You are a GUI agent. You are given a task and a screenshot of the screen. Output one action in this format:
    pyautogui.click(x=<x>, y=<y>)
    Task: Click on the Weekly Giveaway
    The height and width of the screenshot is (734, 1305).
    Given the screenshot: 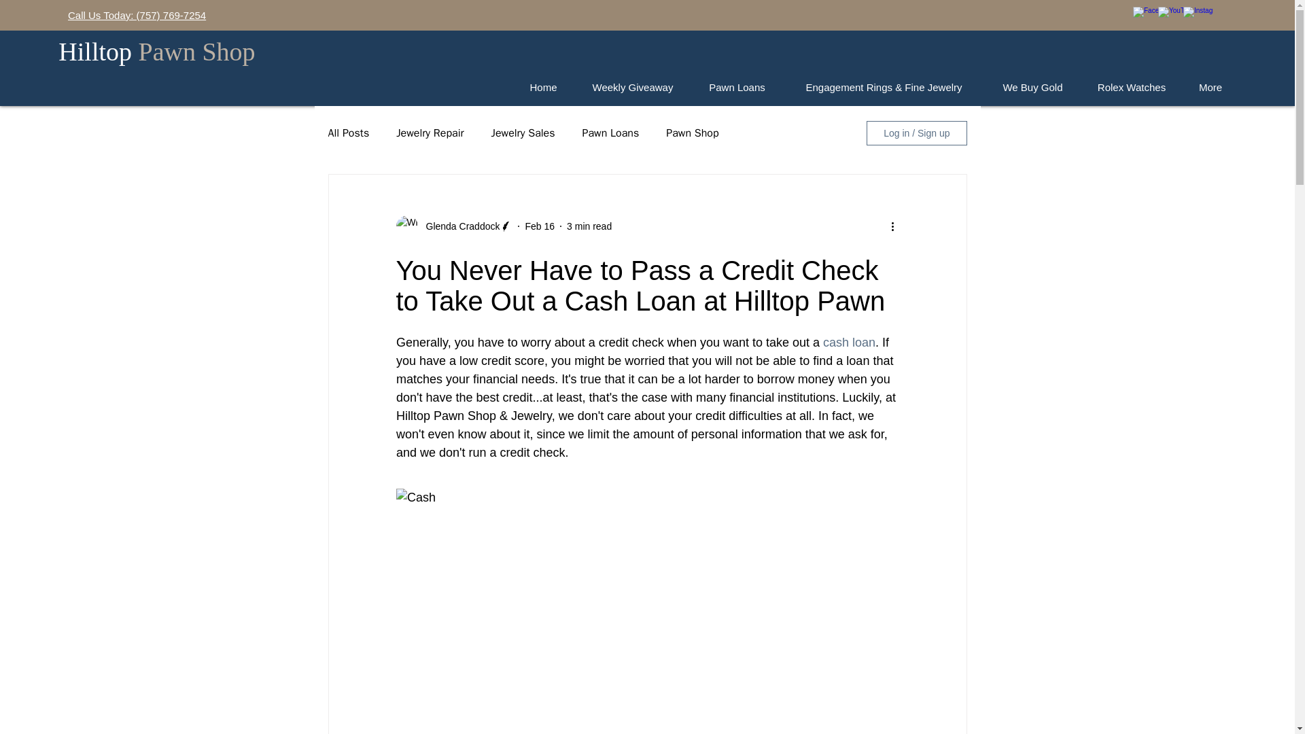 What is the action you would take?
    pyautogui.click(x=632, y=87)
    